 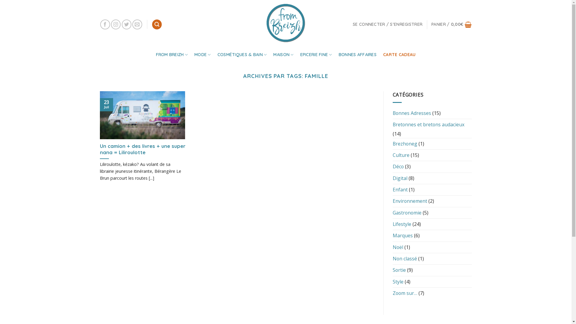 What do you see at coordinates (127, 25) in the screenshot?
I see `Nous suivre sur Twitter` at bounding box center [127, 25].